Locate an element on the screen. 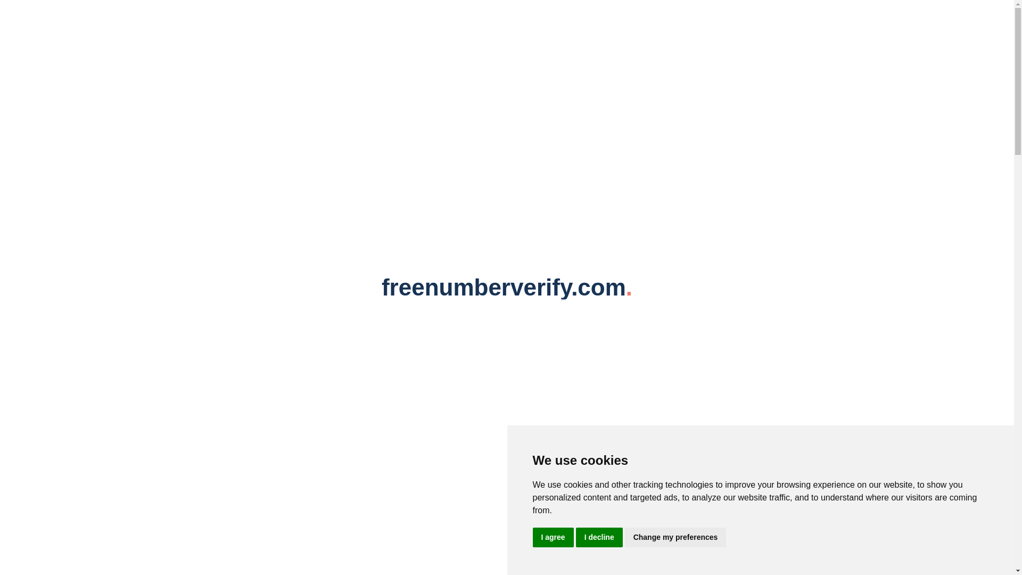 This screenshot has width=1022, height=575. Blog is located at coordinates (282, 200).